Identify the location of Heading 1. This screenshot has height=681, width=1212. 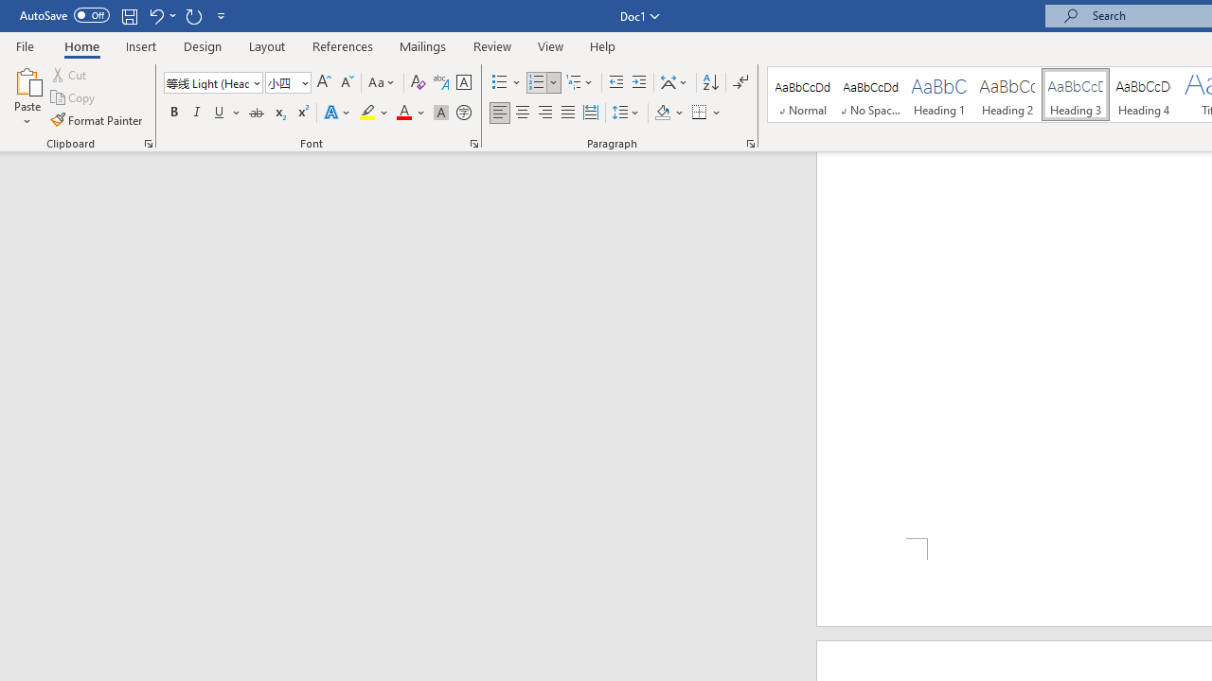
(939, 95).